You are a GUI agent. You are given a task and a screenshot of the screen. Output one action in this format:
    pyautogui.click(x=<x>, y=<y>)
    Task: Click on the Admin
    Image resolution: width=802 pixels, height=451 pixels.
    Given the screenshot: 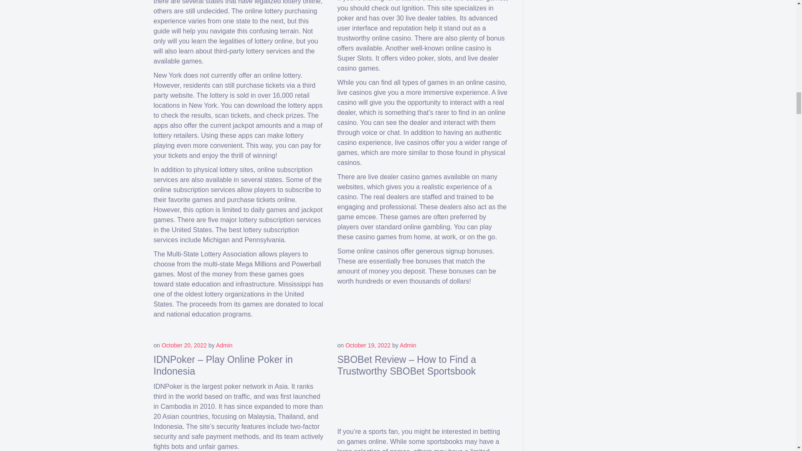 What is the action you would take?
    pyautogui.click(x=408, y=345)
    